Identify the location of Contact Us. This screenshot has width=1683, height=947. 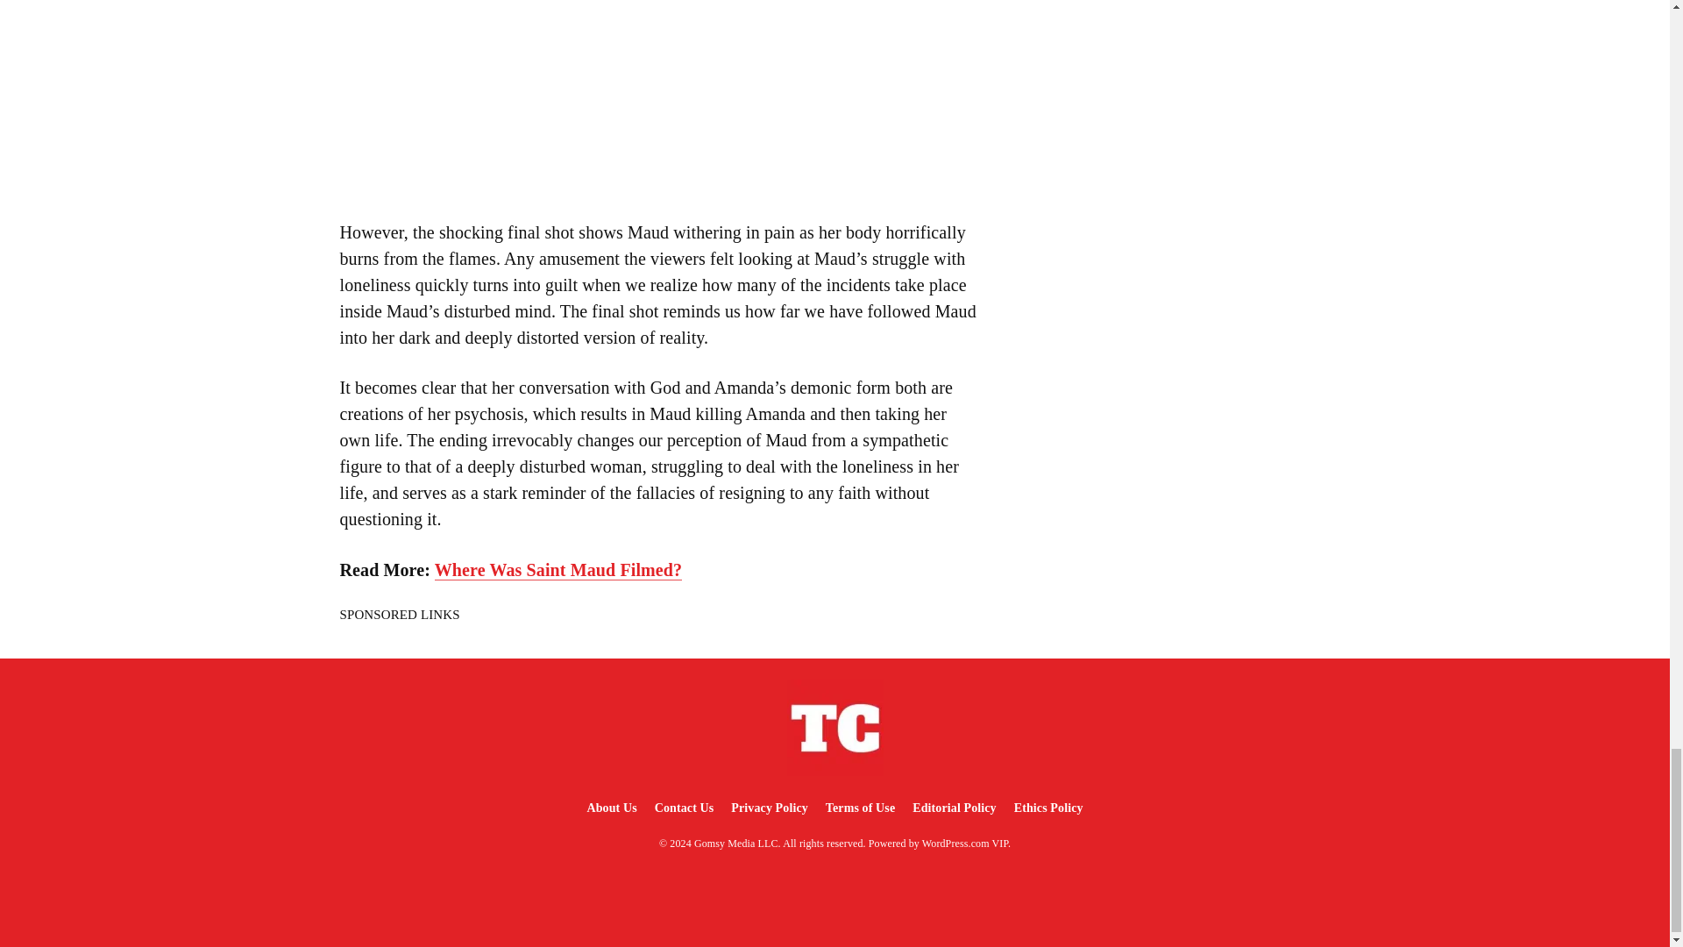
(685, 807).